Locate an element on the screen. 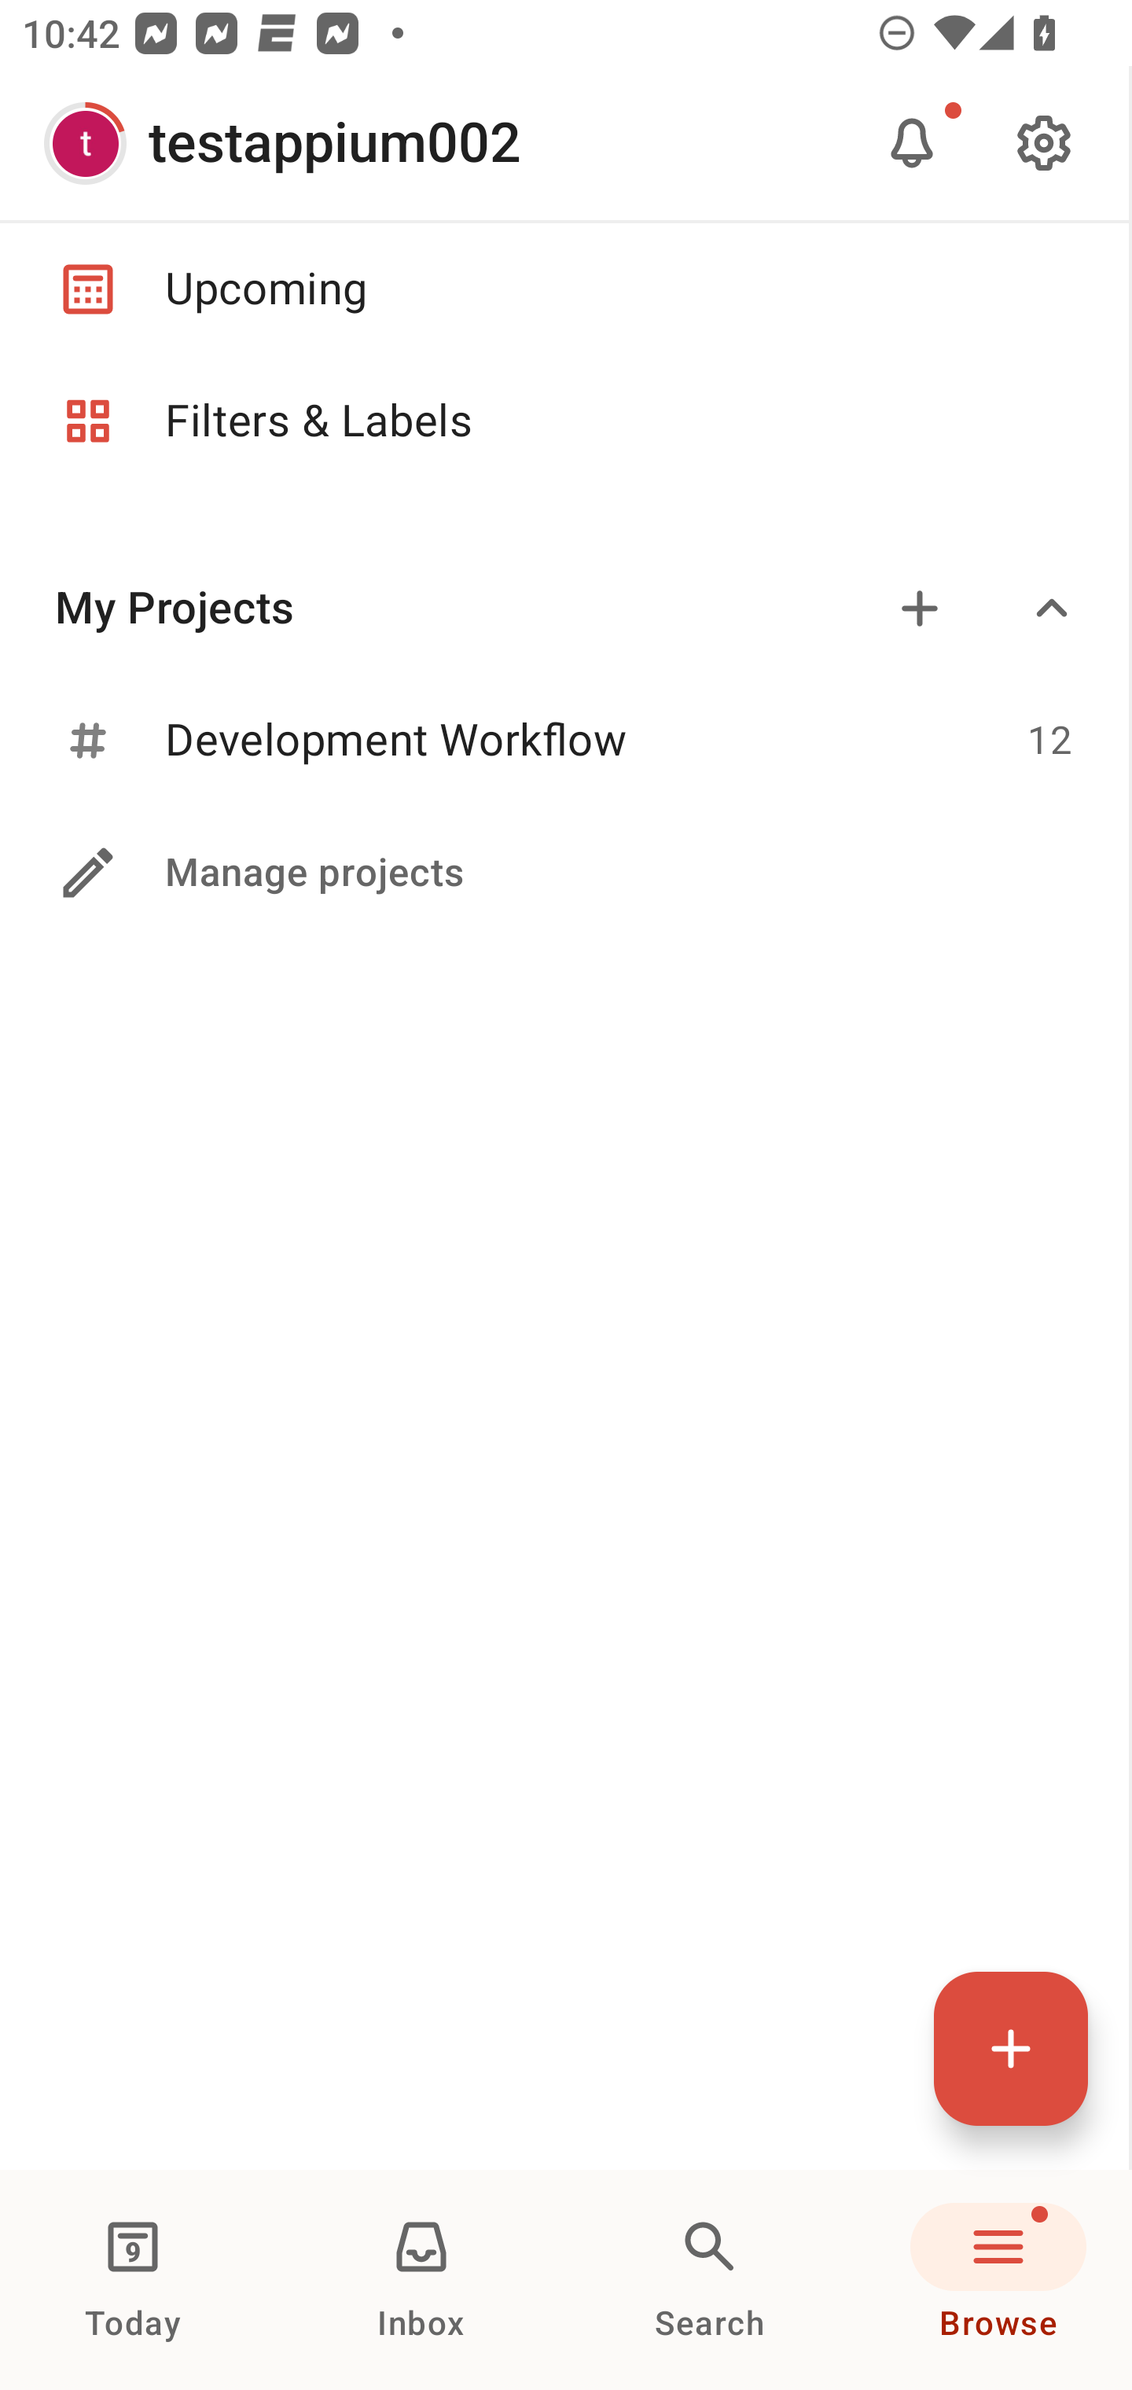 The height and width of the screenshot is (2390, 1132). Development Workflow 12 is located at coordinates (564, 741).